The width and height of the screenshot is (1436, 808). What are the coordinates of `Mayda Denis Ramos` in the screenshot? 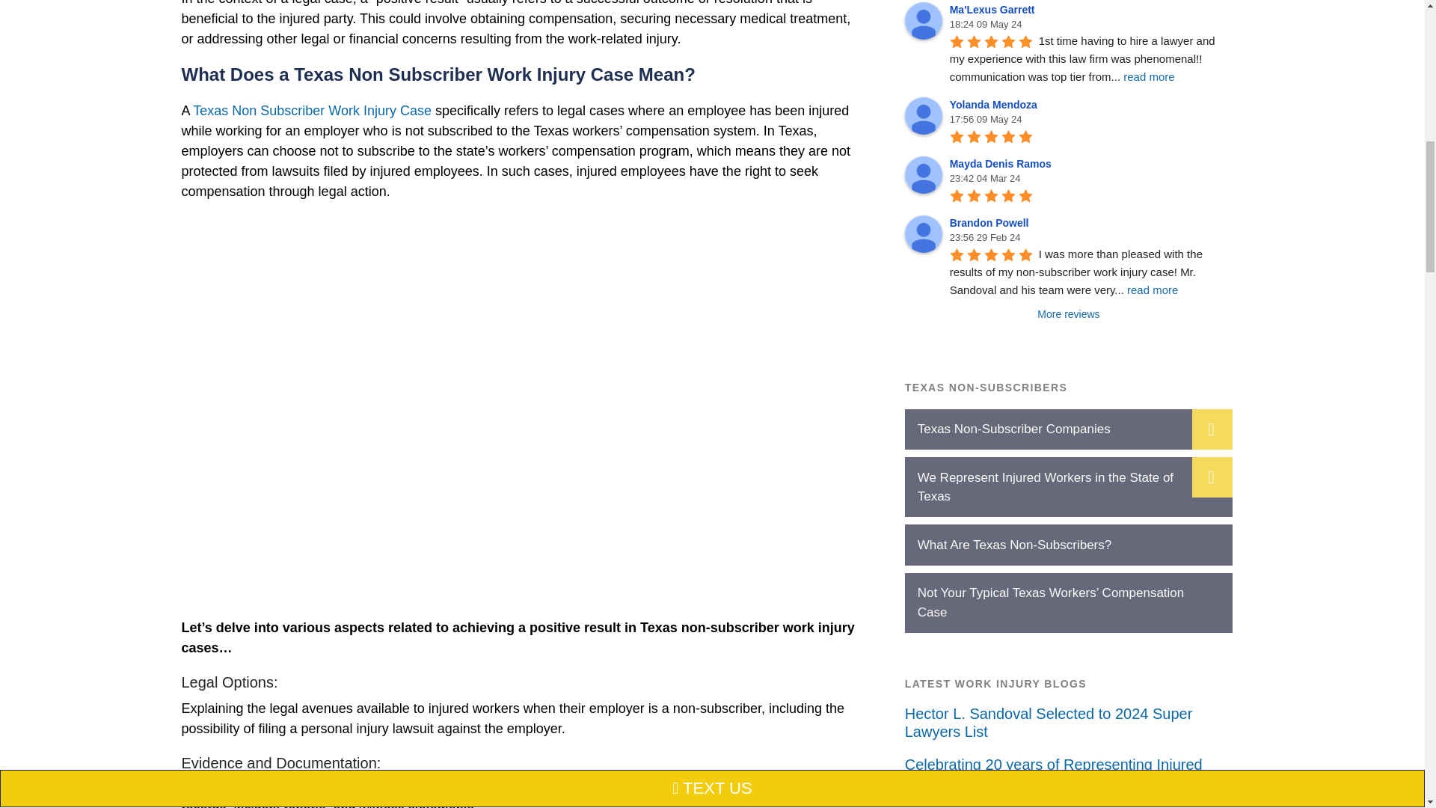 It's located at (923, 175).